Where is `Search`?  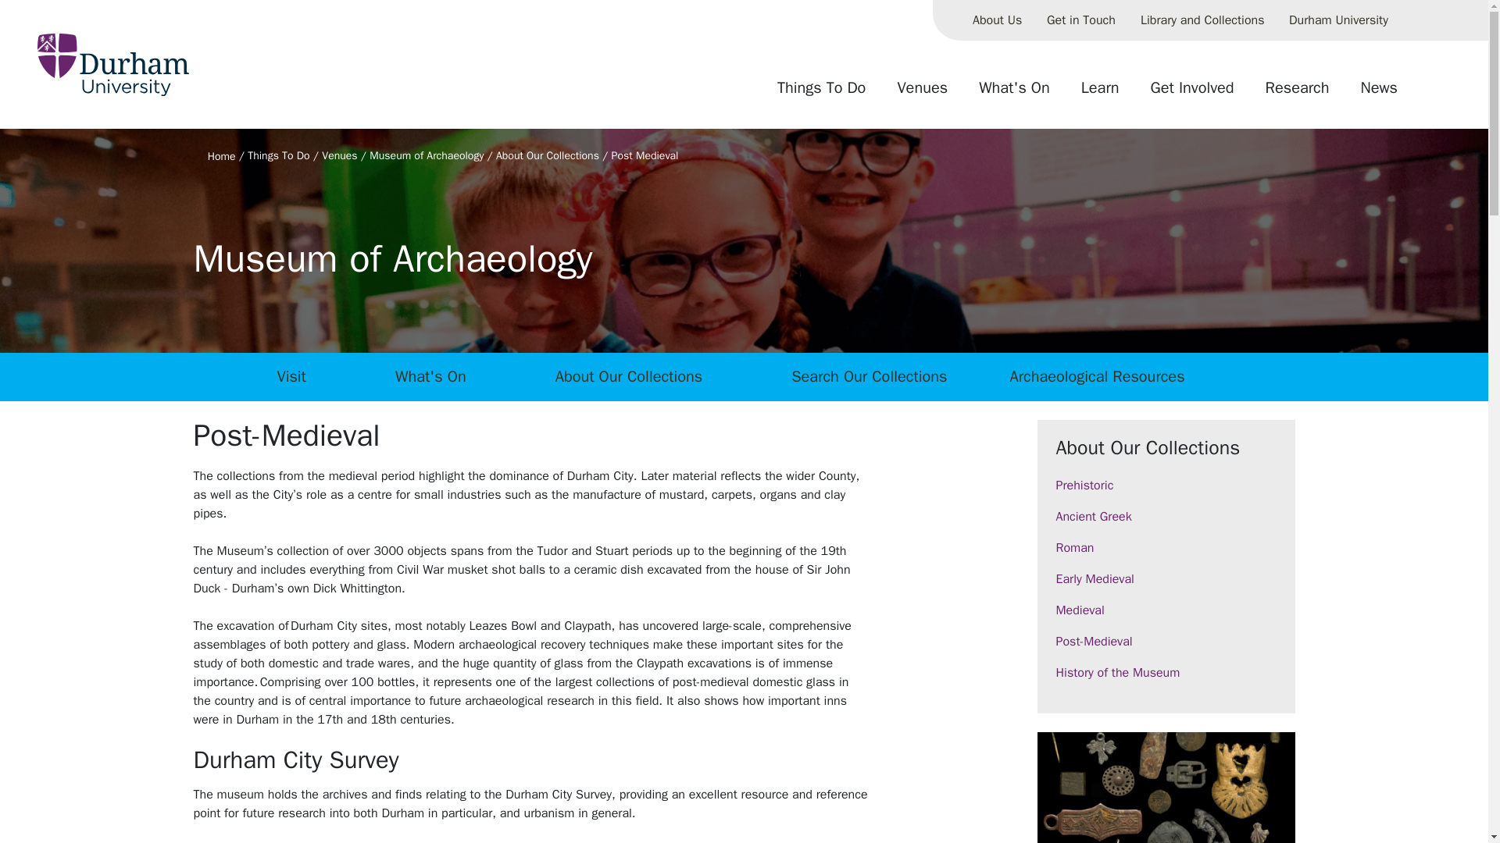
Search is located at coordinates (1430, 94).